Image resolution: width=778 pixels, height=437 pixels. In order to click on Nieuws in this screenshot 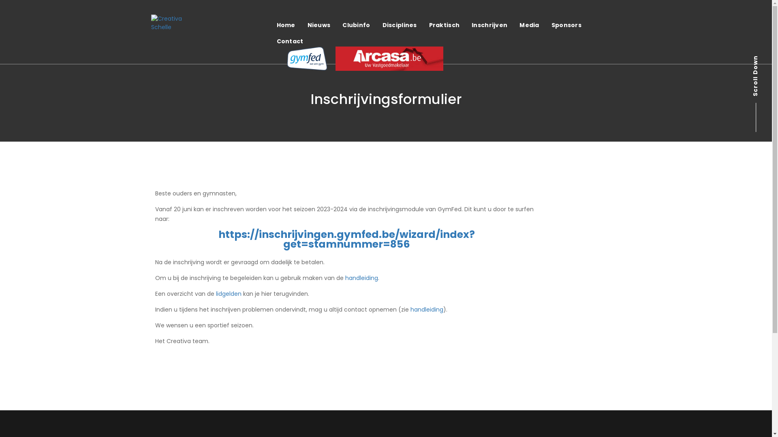, I will do `click(319, 25)`.